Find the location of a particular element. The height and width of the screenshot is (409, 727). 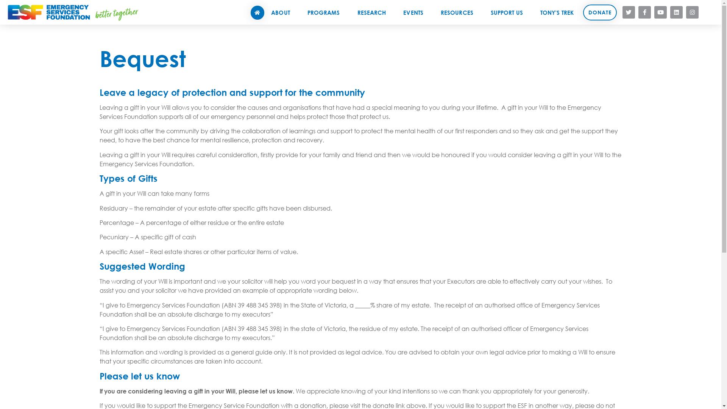

PROGRAMS is located at coordinates (326, 12).